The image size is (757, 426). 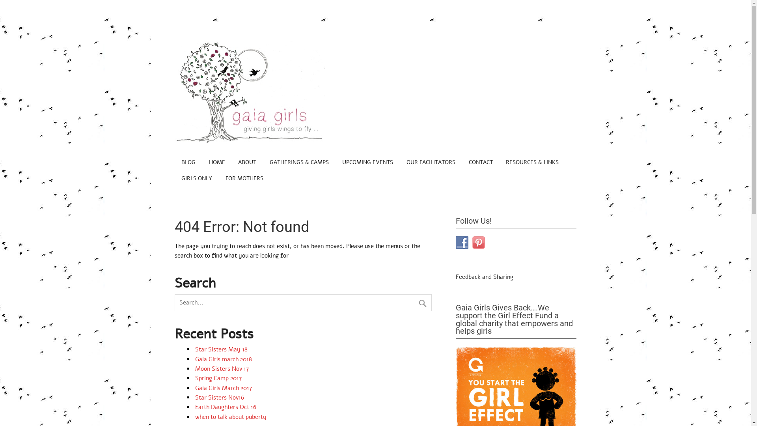 What do you see at coordinates (218, 378) in the screenshot?
I see `Spring Camp 2017` at bounding box center [218, 378].